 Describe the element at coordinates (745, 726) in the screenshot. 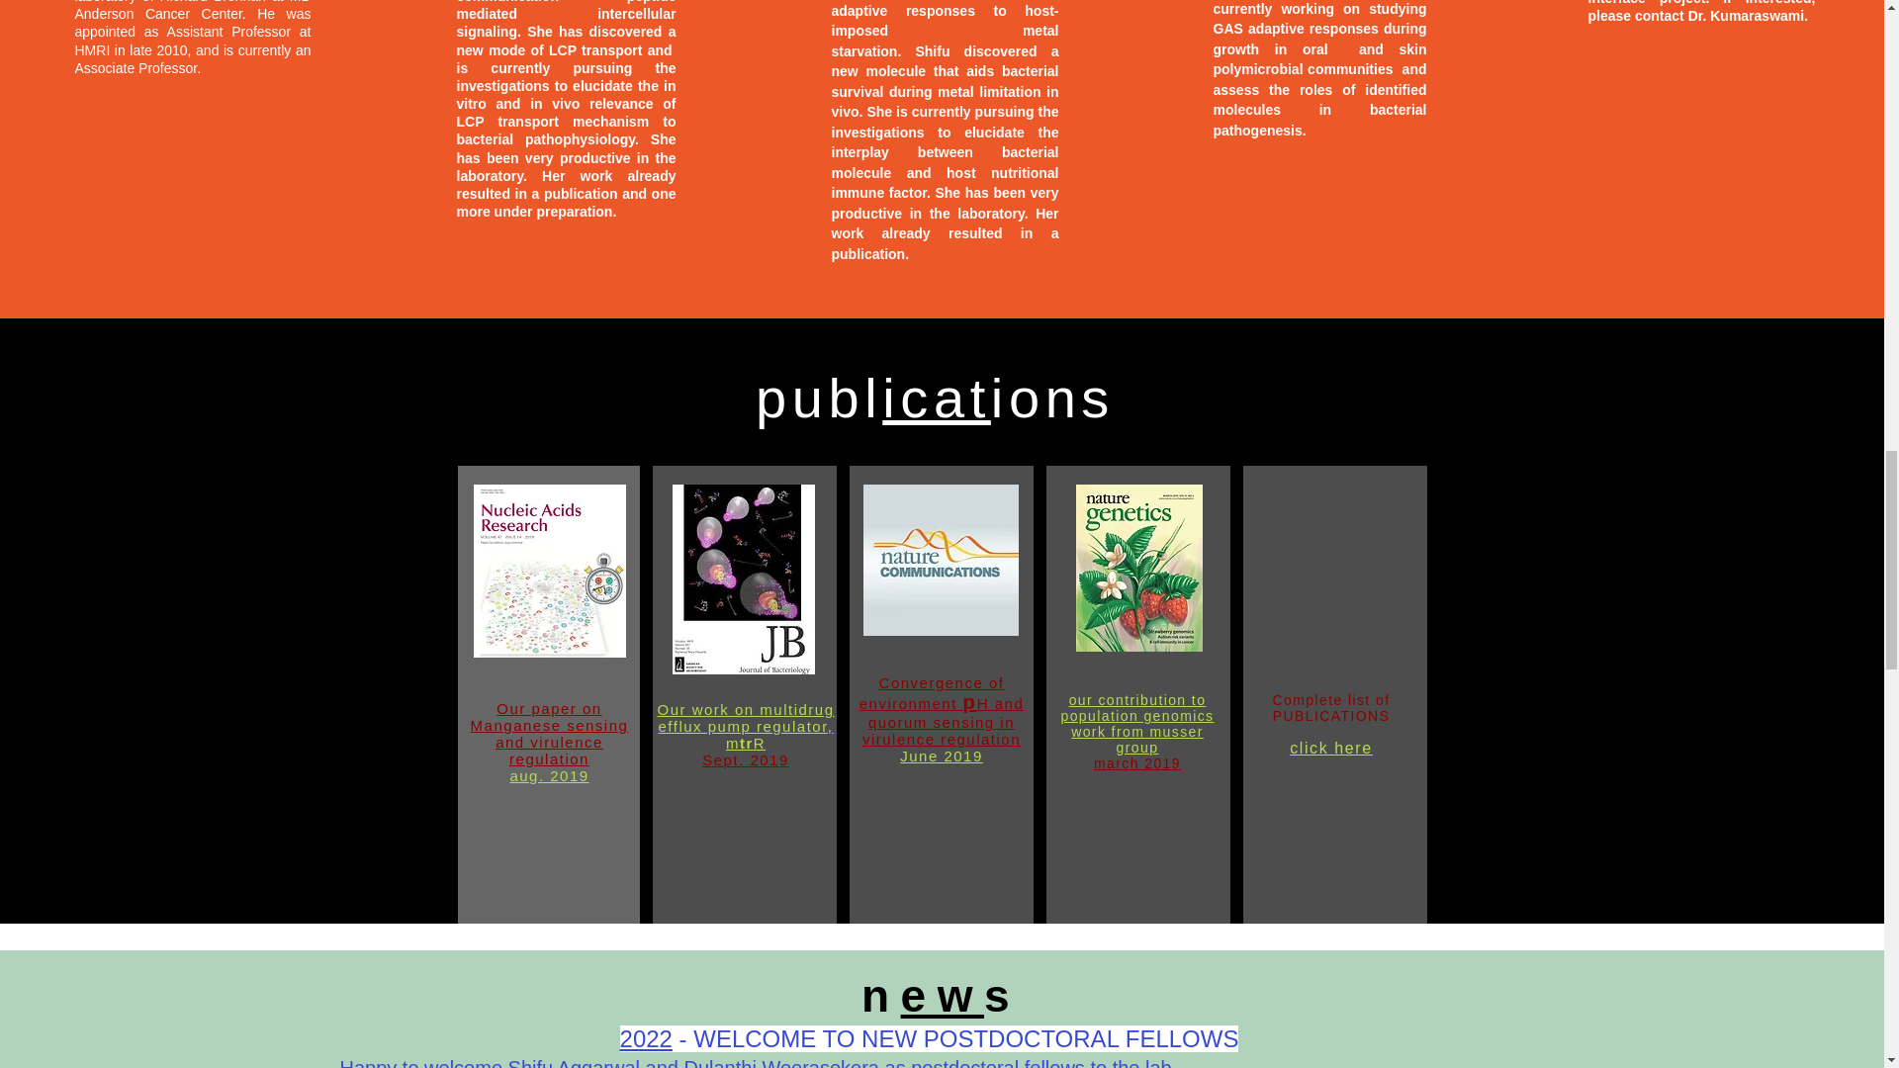

I see `Our work on multidrug efflux pump regulator, mtrR` at that location.